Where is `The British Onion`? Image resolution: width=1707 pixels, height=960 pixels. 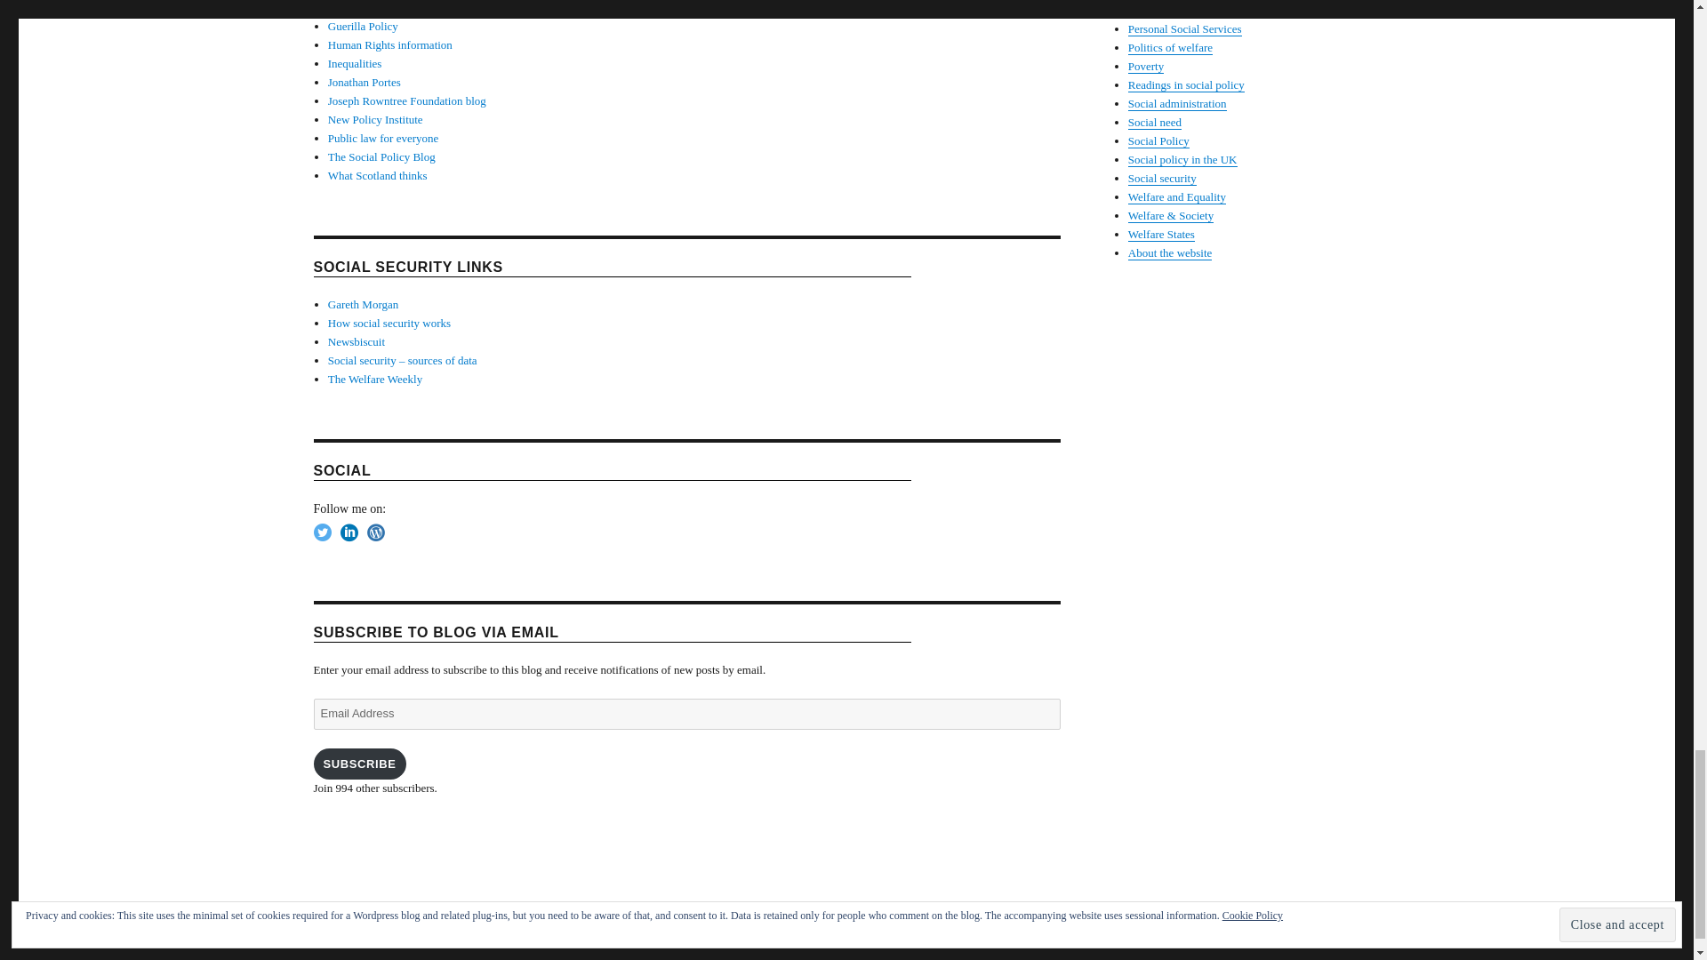 The British Onion is located at coordinates (356, 341).